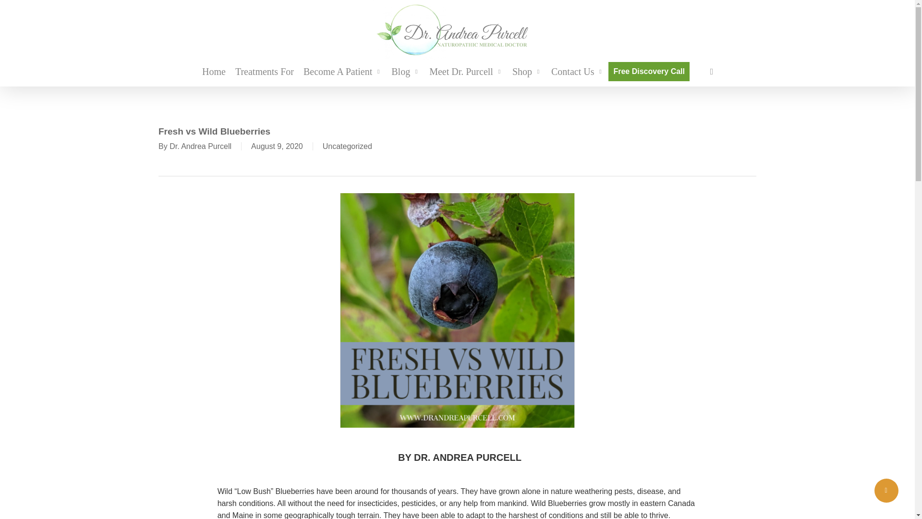 Image resolution: width=922 pixels, height=519 pixels. Describe the element at coordinates (348, 146) in the screenshot. I see `Uncategorized` at that location.